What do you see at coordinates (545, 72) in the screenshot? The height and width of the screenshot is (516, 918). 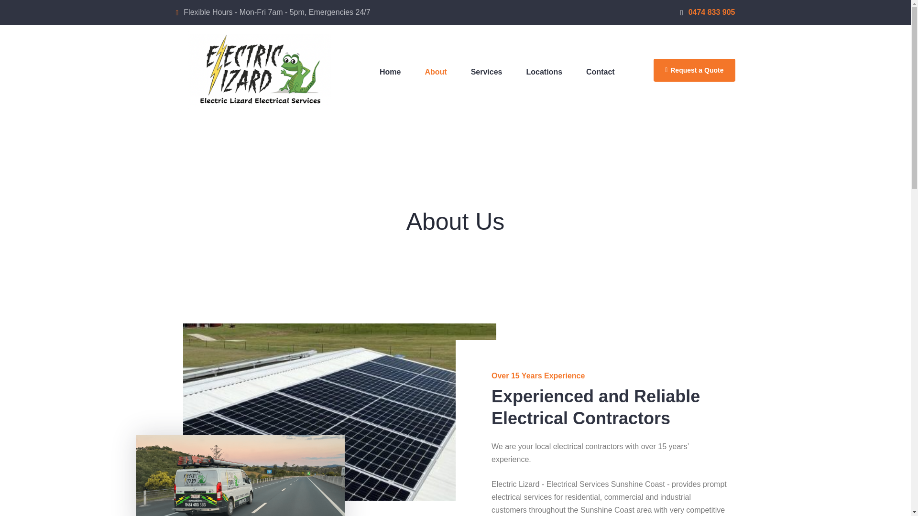 I see `Locations` at bounding box center [545, 72].